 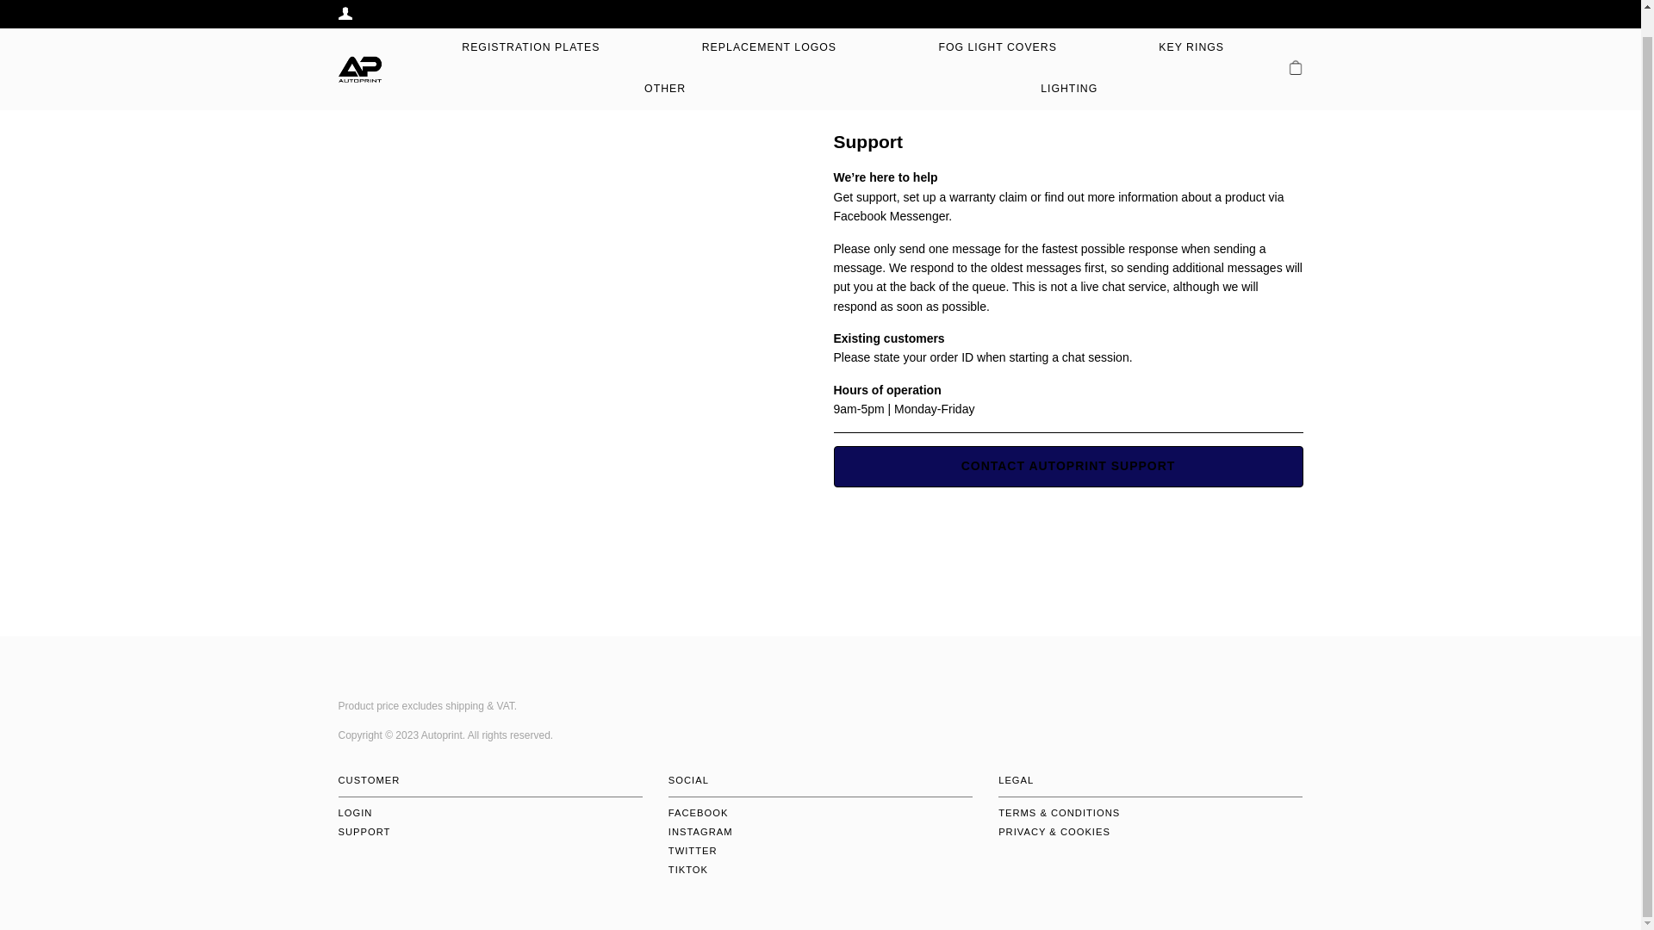 I want to click on CONTACT AUTOPRINT SUPPORT, so click(x=1068, y=467).